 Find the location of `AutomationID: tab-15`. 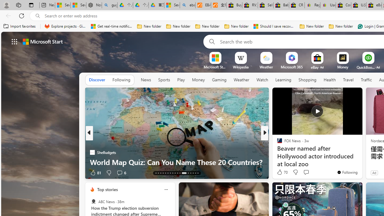

AutomationID: tab-15 is located at coordinates (161, 173).